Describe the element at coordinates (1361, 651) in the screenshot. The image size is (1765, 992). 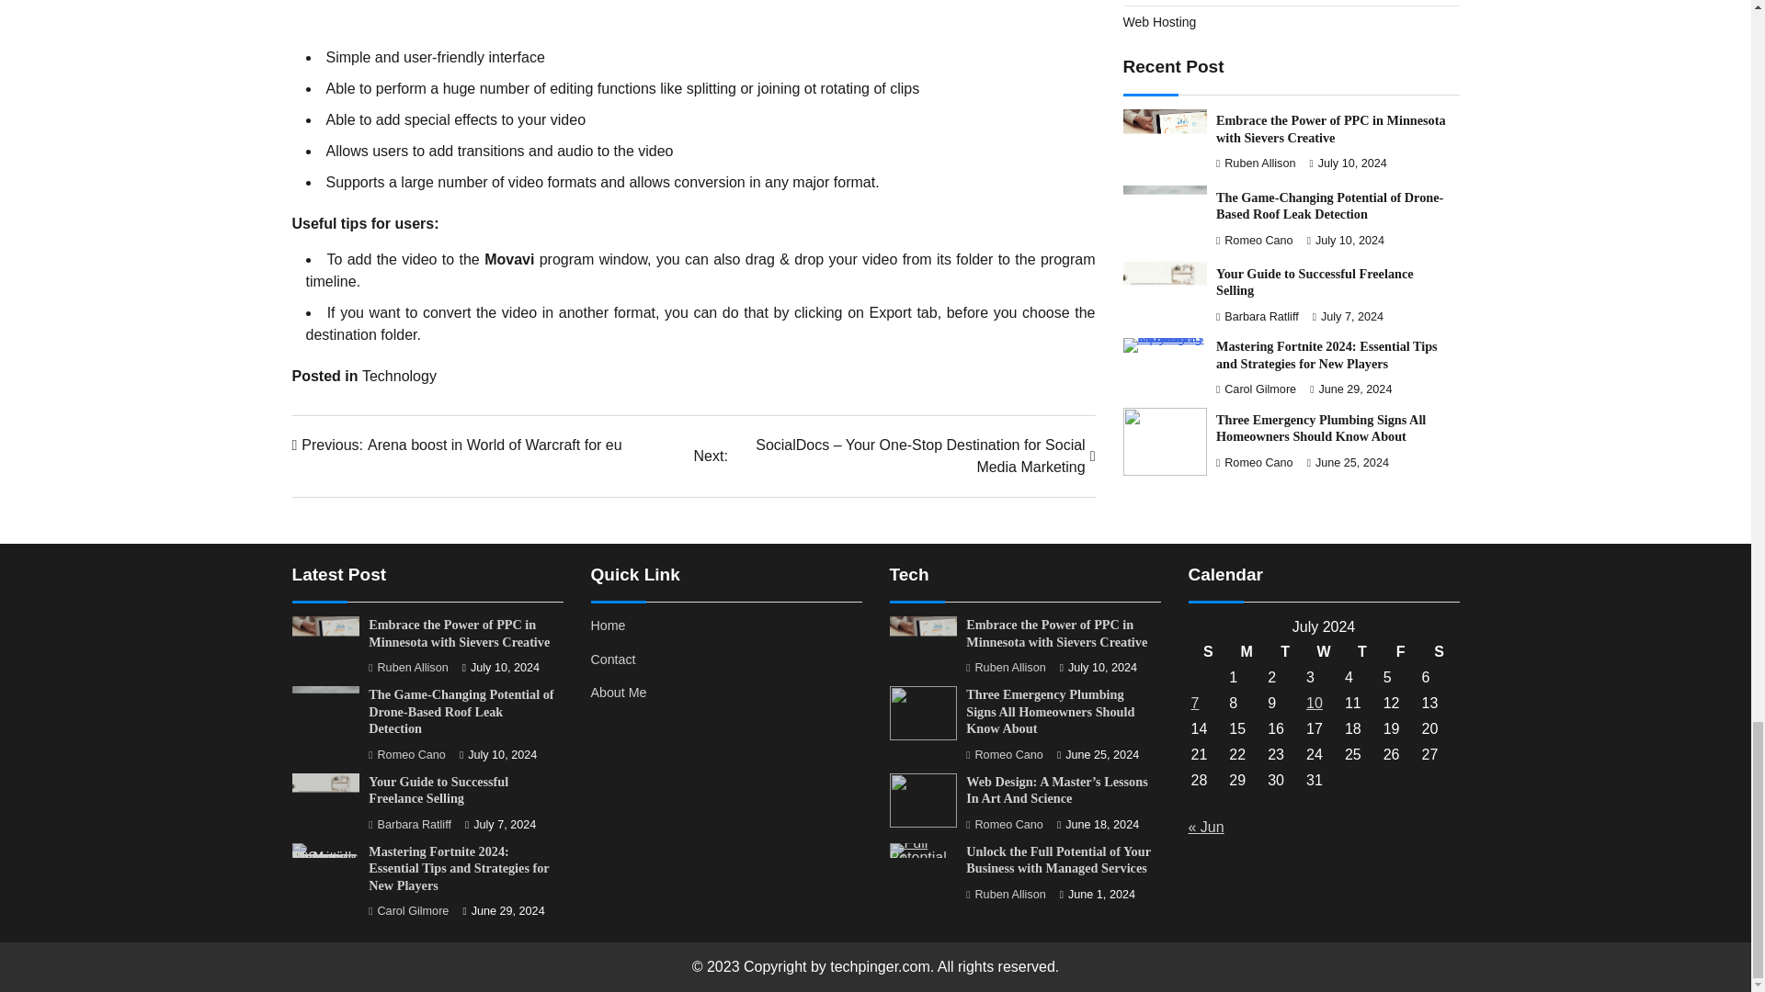
I see `Thursday` at that location.